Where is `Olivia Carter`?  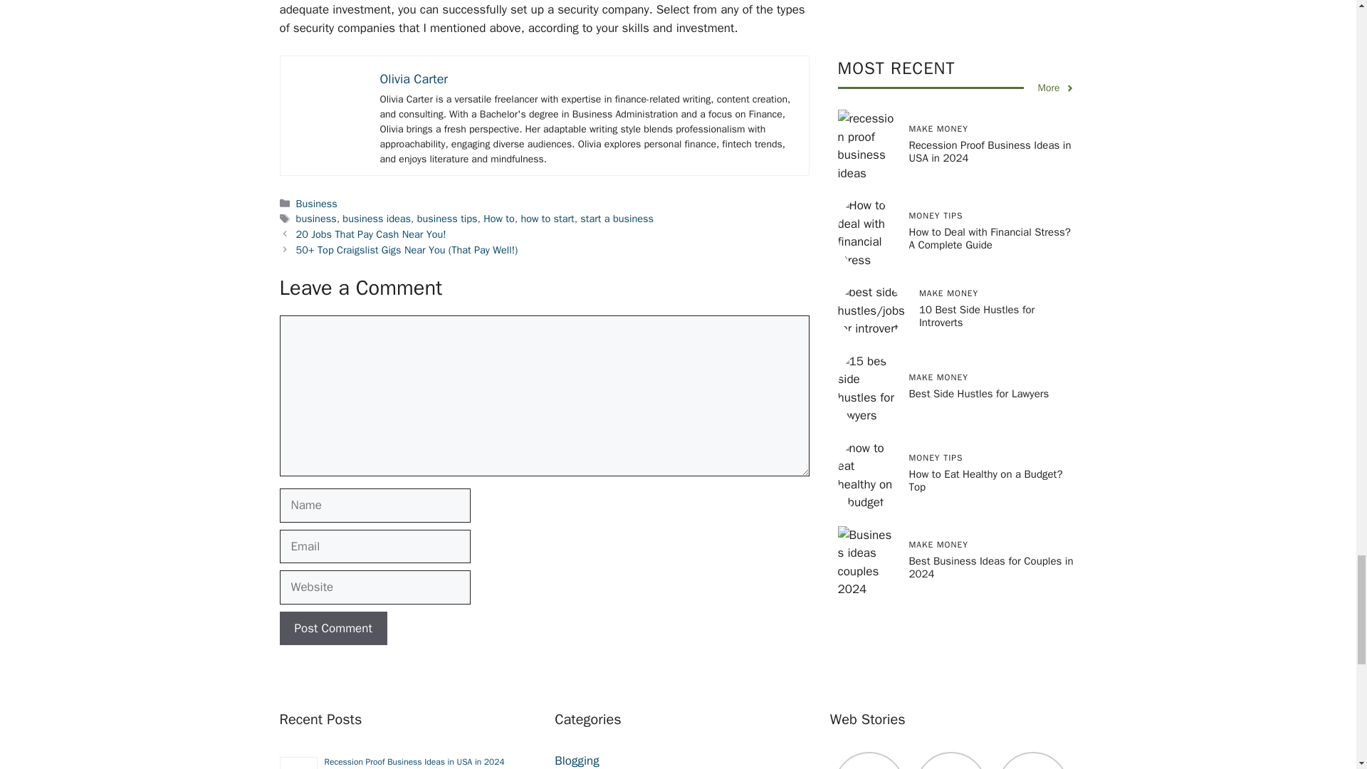
Olivia Carter is located at coordinates (414, 79).